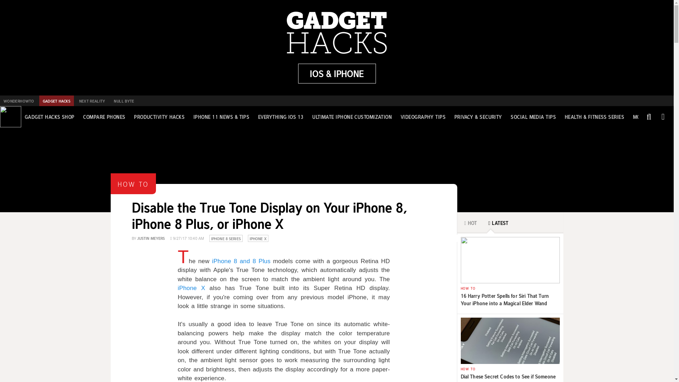 Image resolution: width=679 pixels, height=382 pixels. Describe the element at coordinates (18, 101) in the screenshot. I see `WONDERHOWTO` at that location.